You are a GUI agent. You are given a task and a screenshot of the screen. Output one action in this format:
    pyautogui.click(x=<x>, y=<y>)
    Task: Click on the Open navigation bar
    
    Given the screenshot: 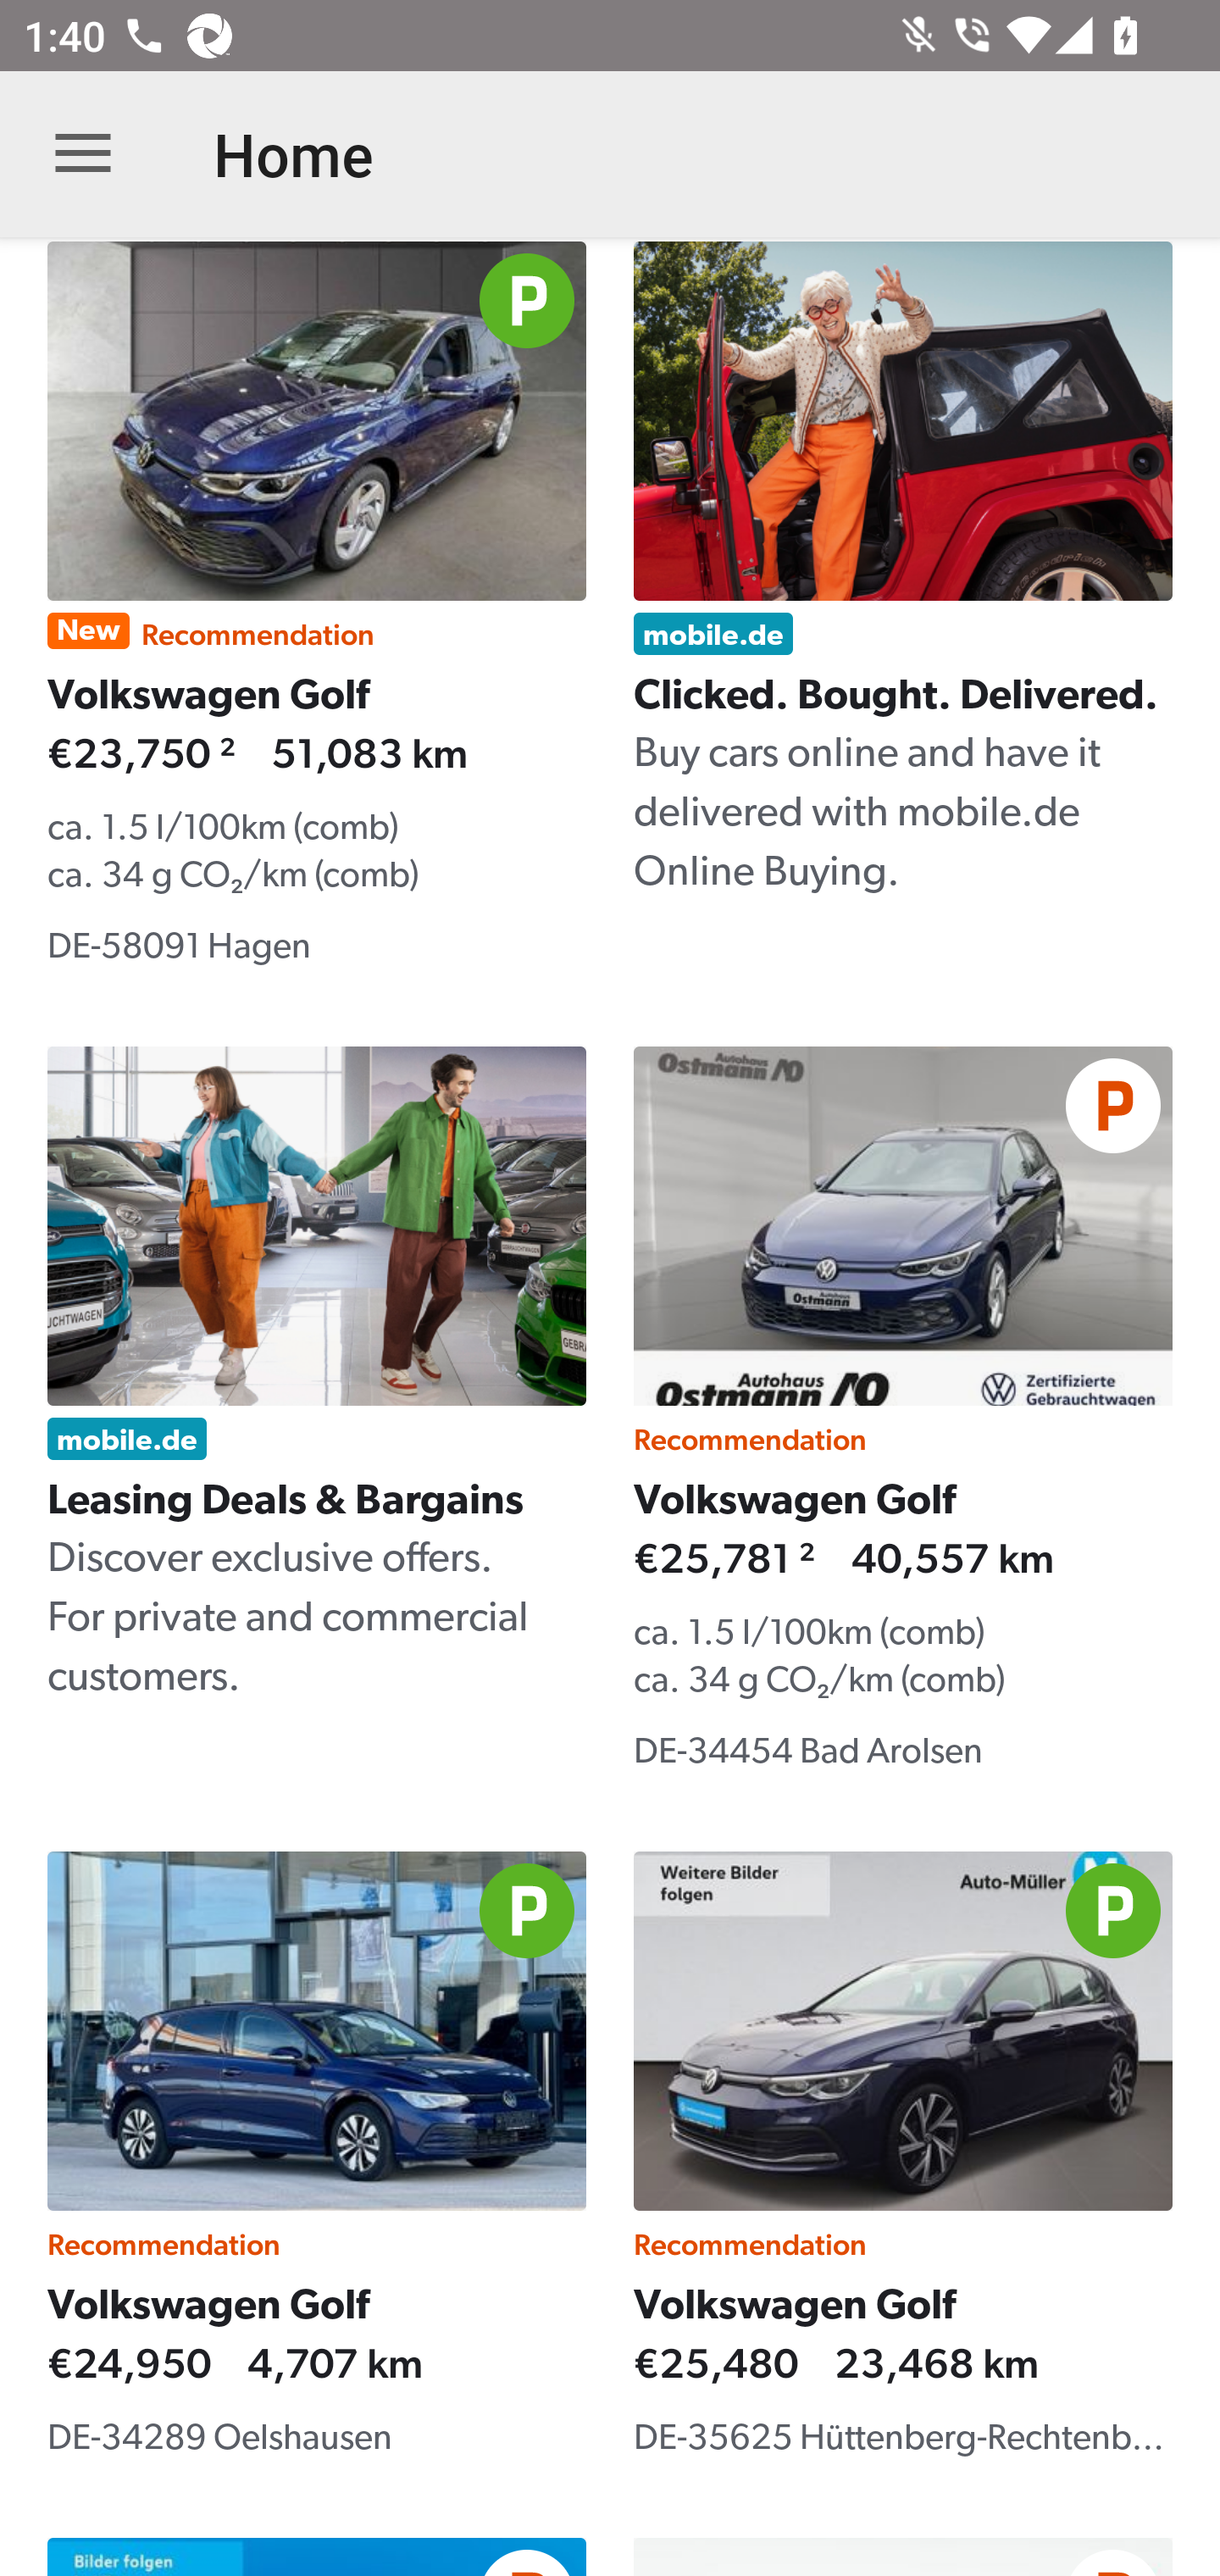 What is the action you would take?
    pyautogui.click(x=83, y=154)
    